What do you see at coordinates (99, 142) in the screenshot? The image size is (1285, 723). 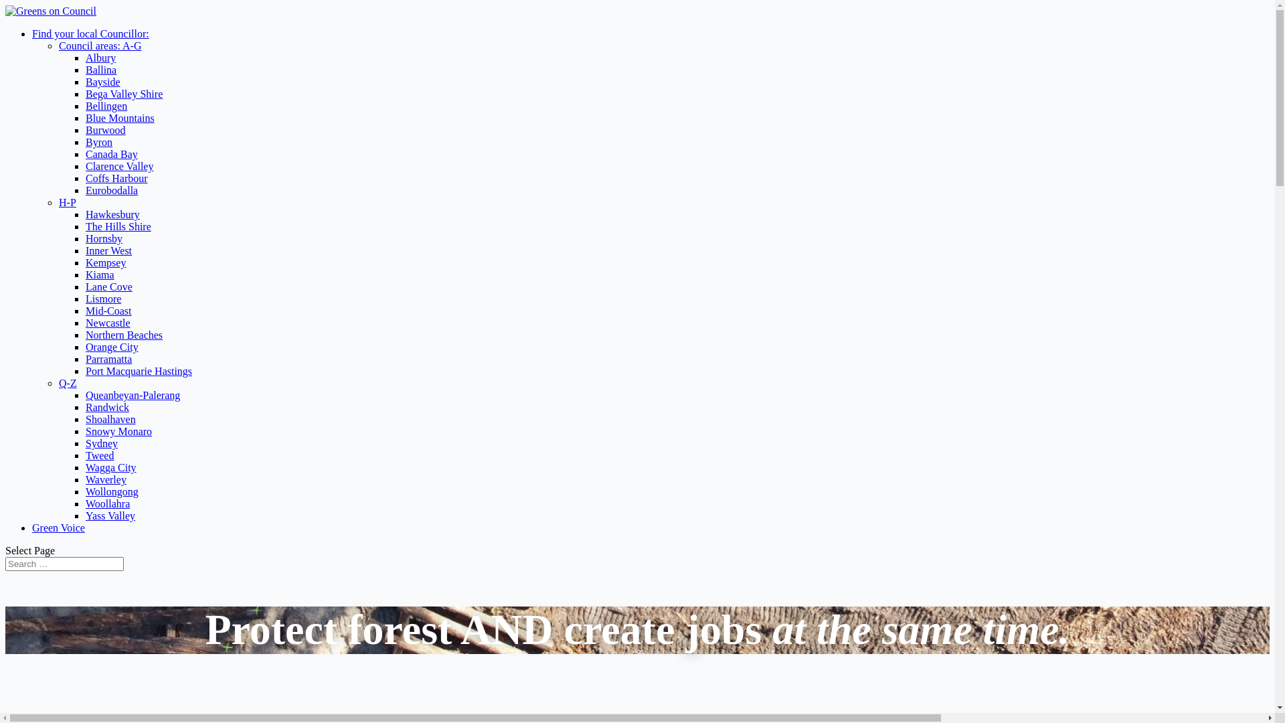 I see `Byron` at bounding box center [99, 142].